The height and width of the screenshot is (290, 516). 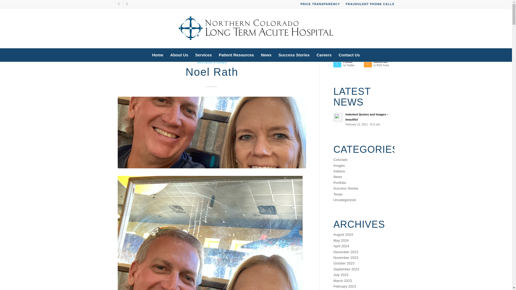 I want to click on Services, so click(x=203, y=55).